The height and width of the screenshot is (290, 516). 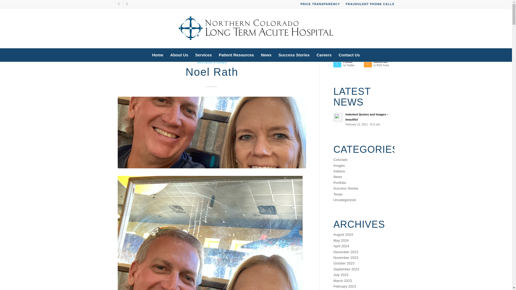 I want to click on Services, so click(x=203, y=55).